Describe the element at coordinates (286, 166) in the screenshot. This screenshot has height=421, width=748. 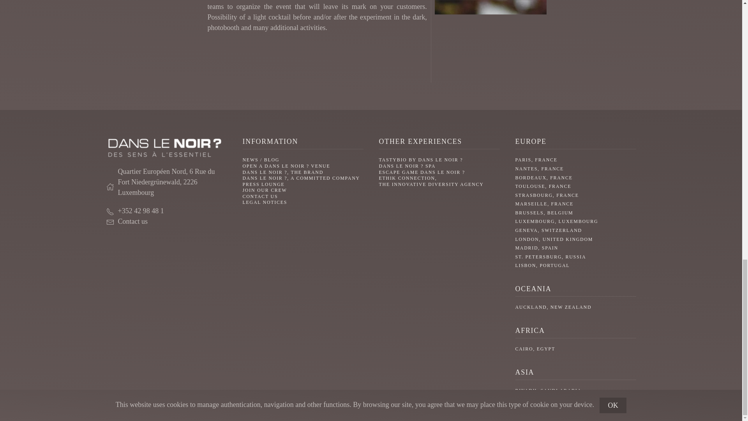
I see `OPEN A DANS LE NOIR ? VENUE` at that location.